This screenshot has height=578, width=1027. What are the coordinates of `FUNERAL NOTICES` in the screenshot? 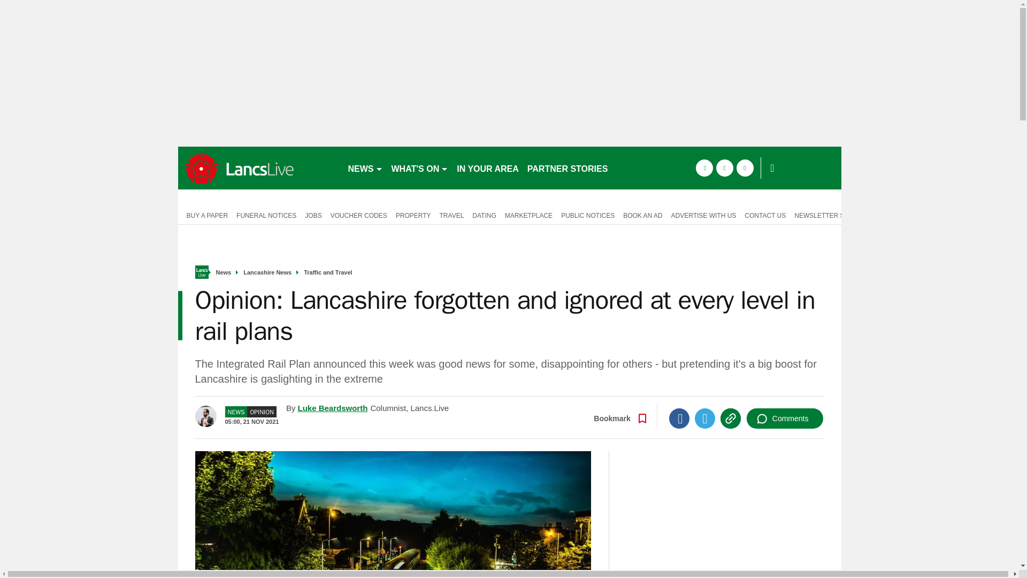 It's located at (266, 215).